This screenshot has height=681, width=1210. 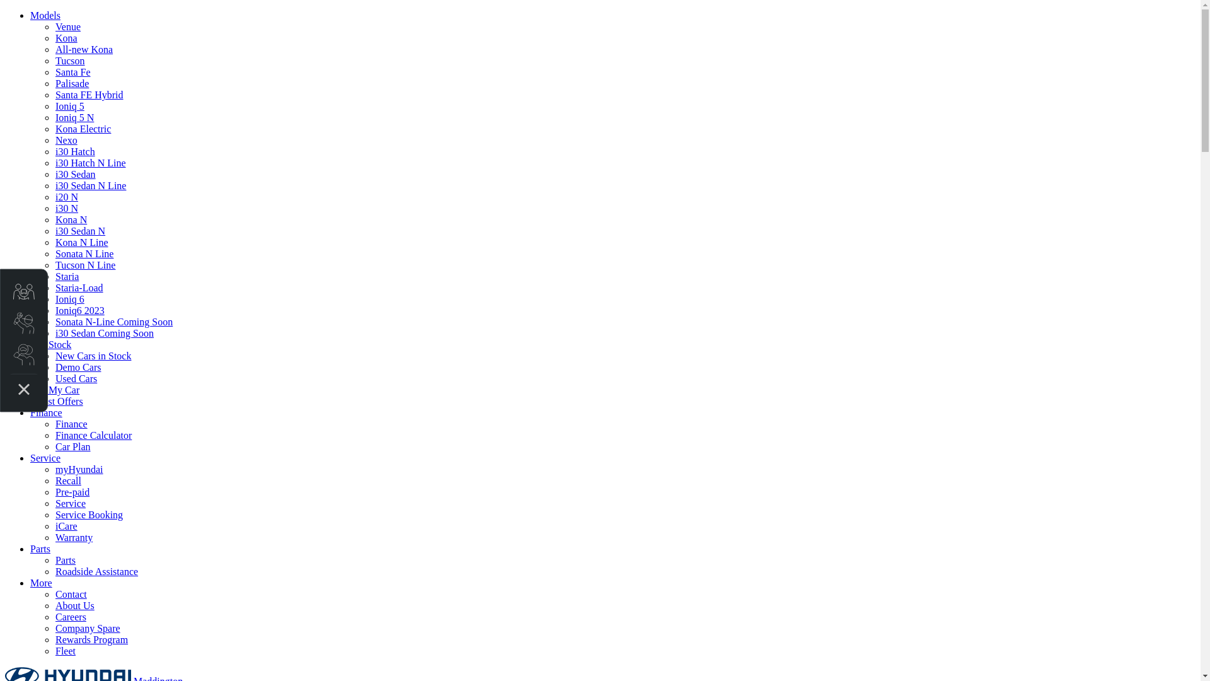 I want to click on i30 Hatch N Line, so click(x=91, y=163).